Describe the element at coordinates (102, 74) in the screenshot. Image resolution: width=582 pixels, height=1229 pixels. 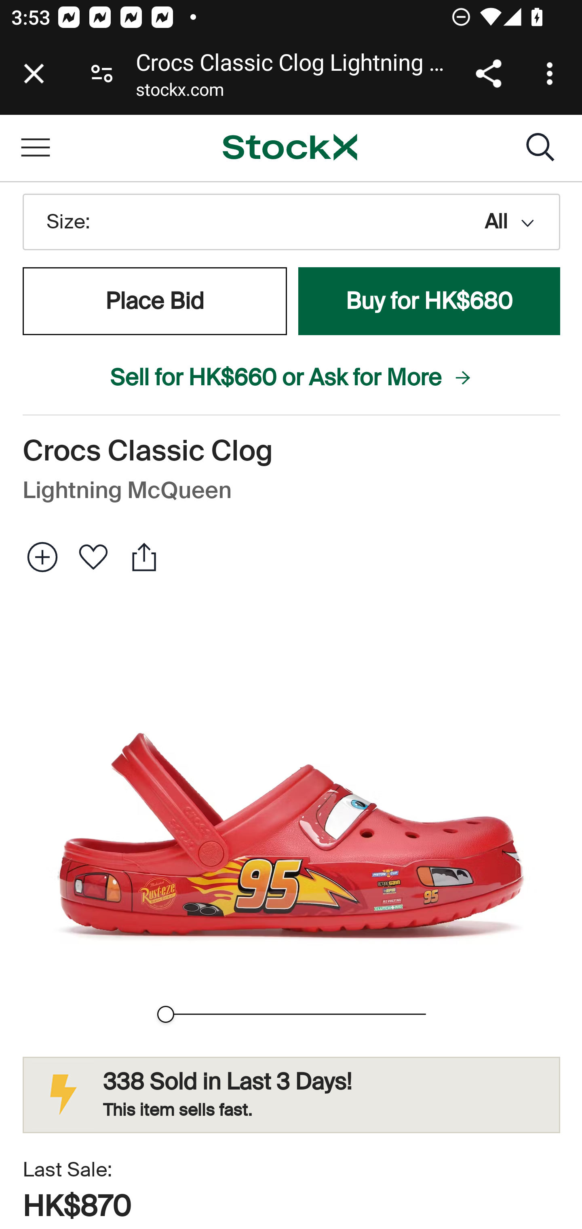
I see `Connection is secure` at that location.